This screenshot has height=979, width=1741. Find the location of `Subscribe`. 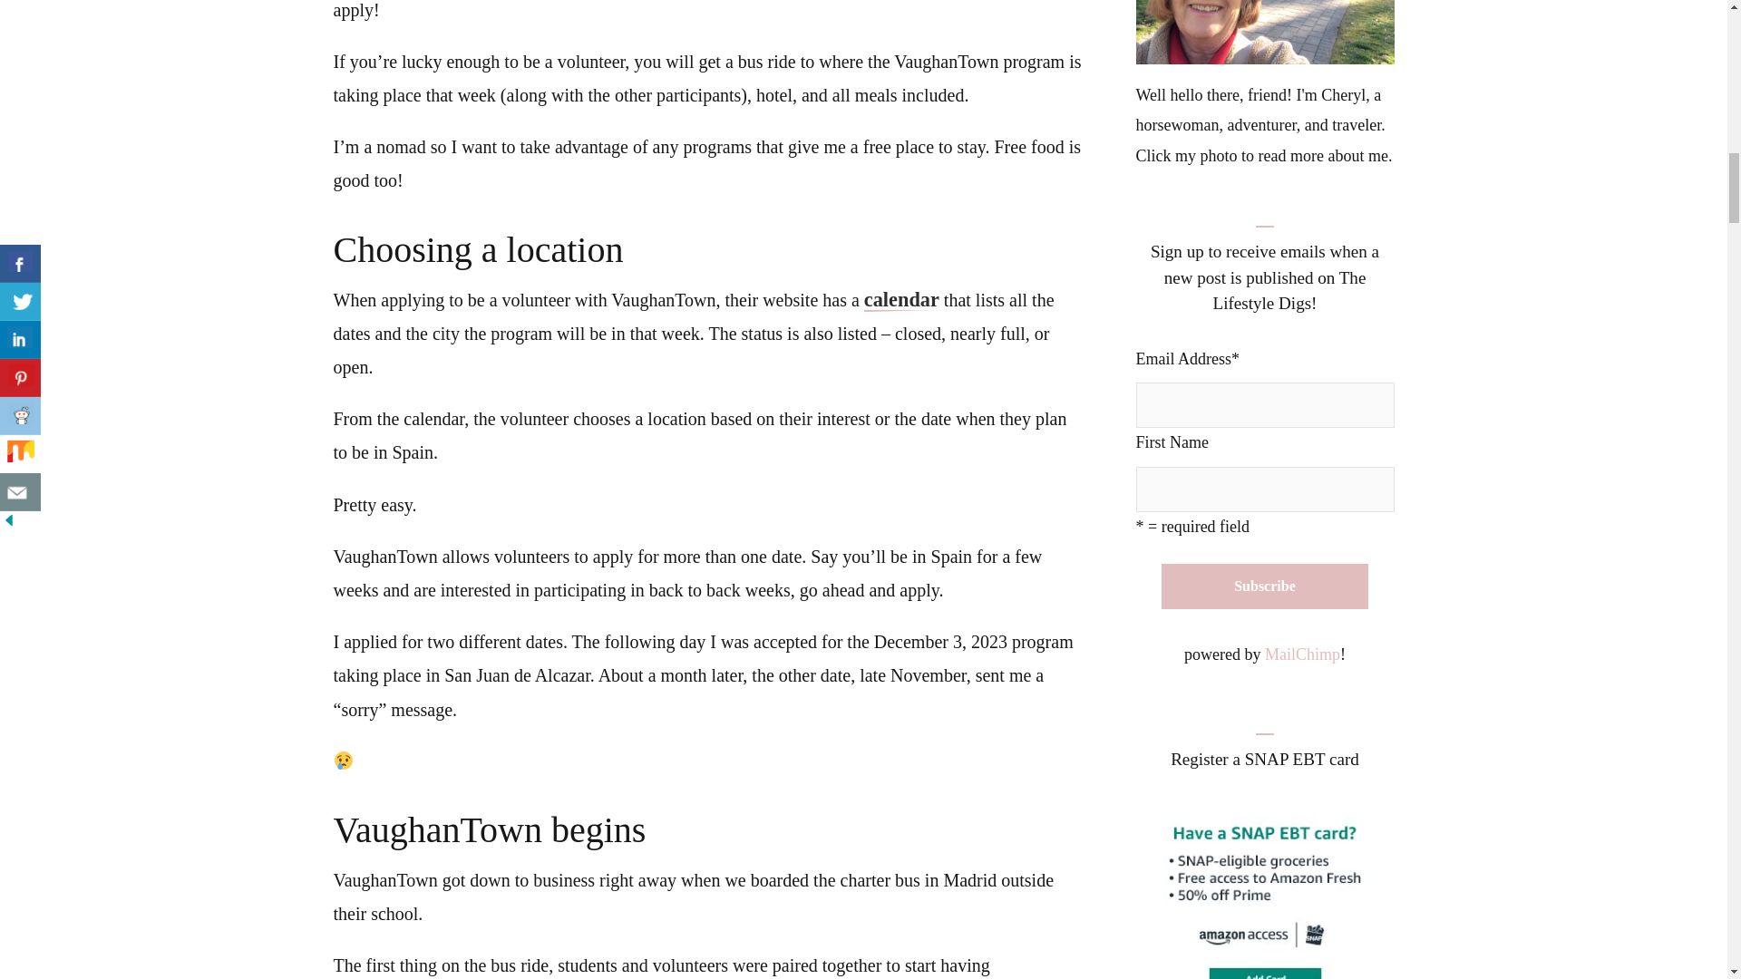

Subscribe is located at coordinates (1264, 586).